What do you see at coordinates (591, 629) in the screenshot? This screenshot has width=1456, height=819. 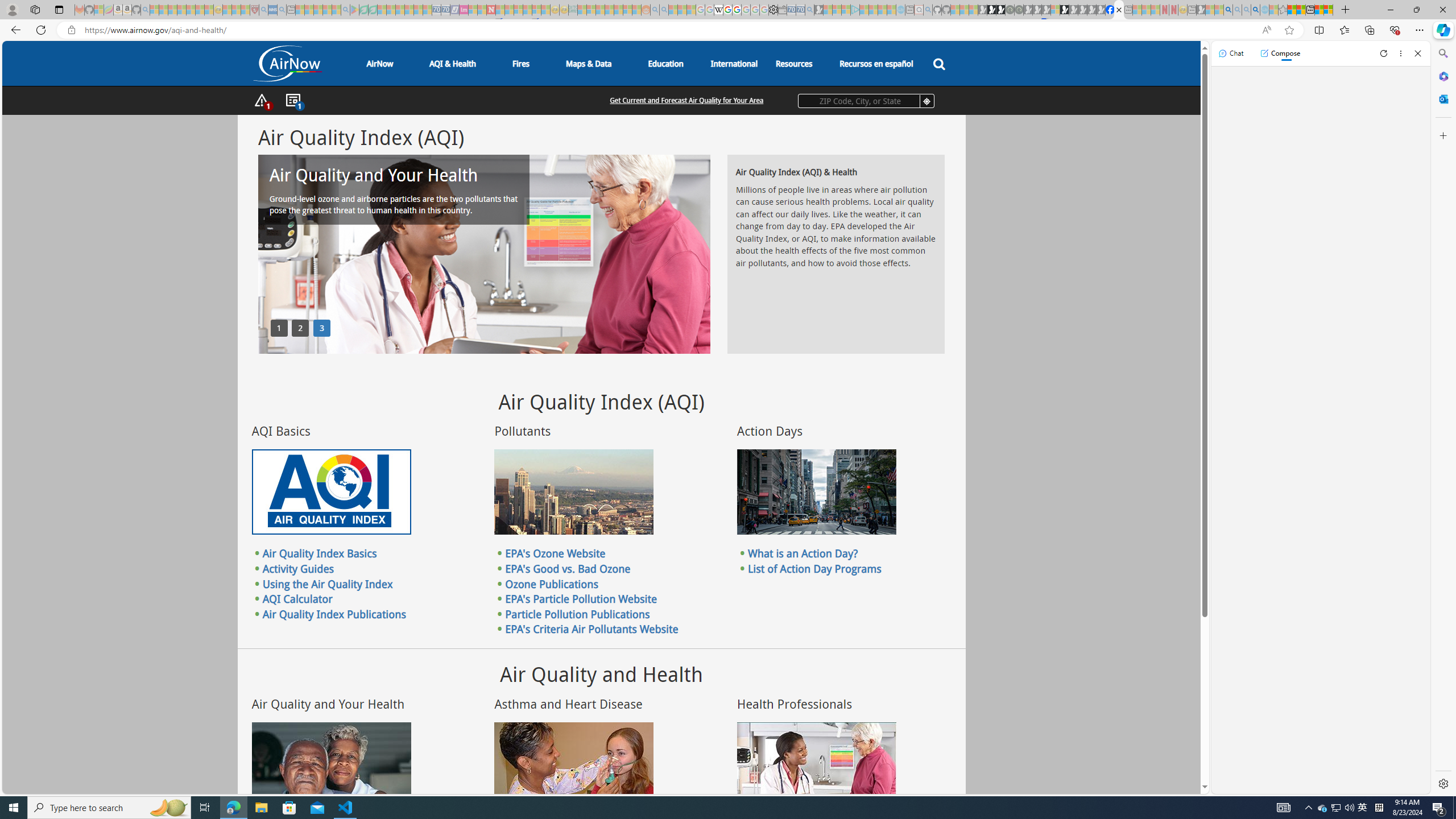 I see `EPA's Criteria Air Pollutants Website` at bounding box center [591, 629].